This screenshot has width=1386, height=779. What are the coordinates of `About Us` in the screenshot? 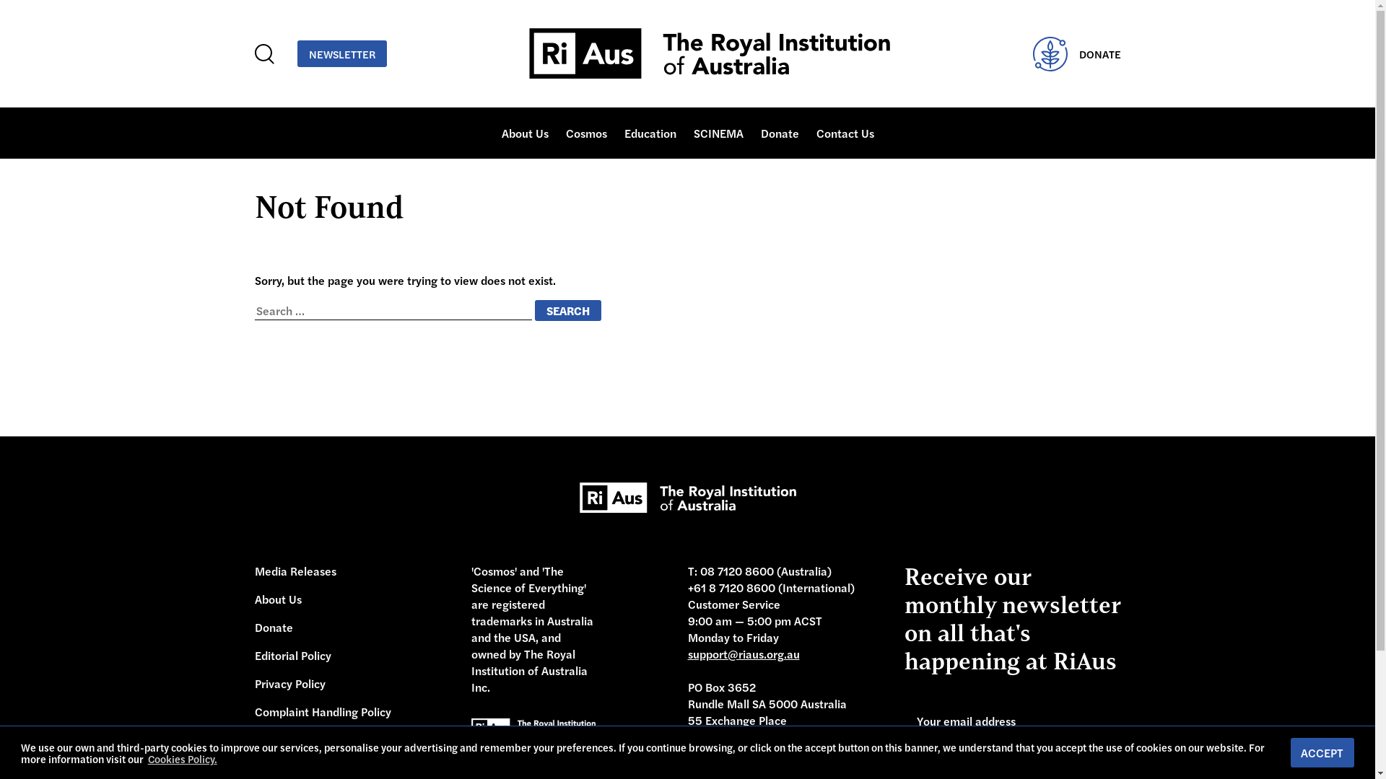 It's located at (524, 133).